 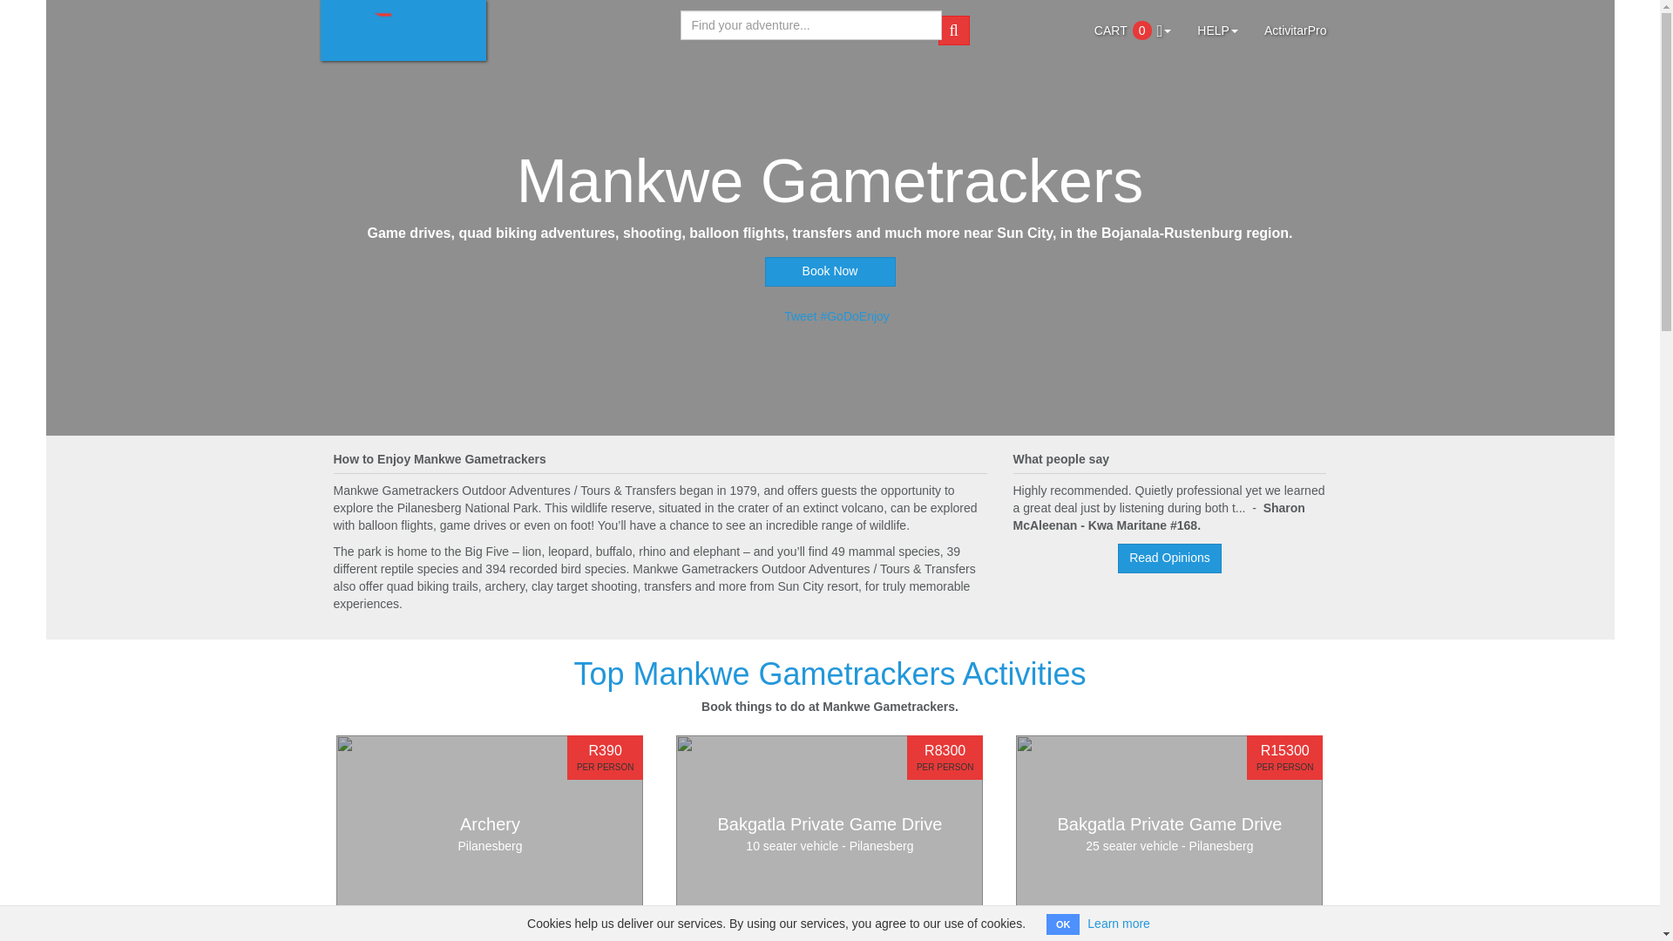 What do you see at coordinates (1133, 21) in the screenshot?
I see `CART0` at bounding box center [1133, 21].